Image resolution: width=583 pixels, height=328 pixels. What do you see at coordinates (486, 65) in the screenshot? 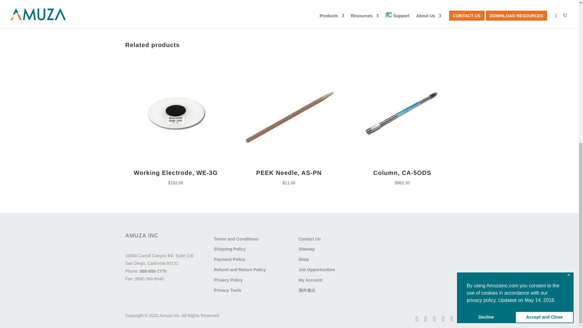
I see `Decline` at bounding box center [486, 65].